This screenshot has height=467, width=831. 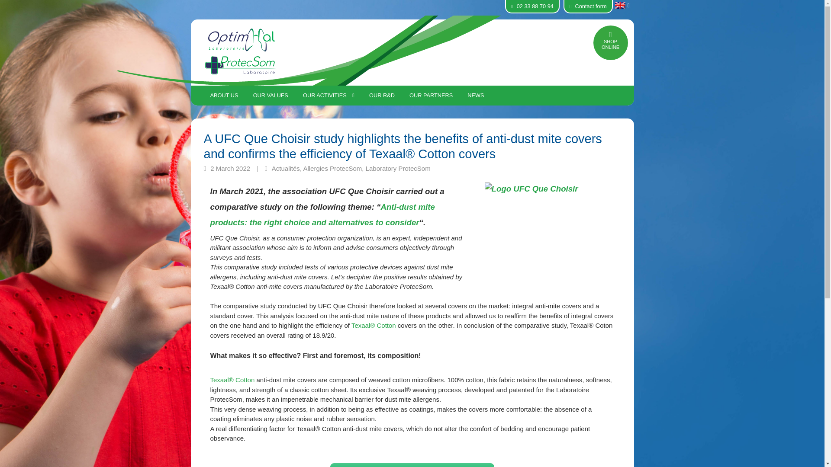 I want to click on 02 33 88 70 94, so click(x=532, y=6).